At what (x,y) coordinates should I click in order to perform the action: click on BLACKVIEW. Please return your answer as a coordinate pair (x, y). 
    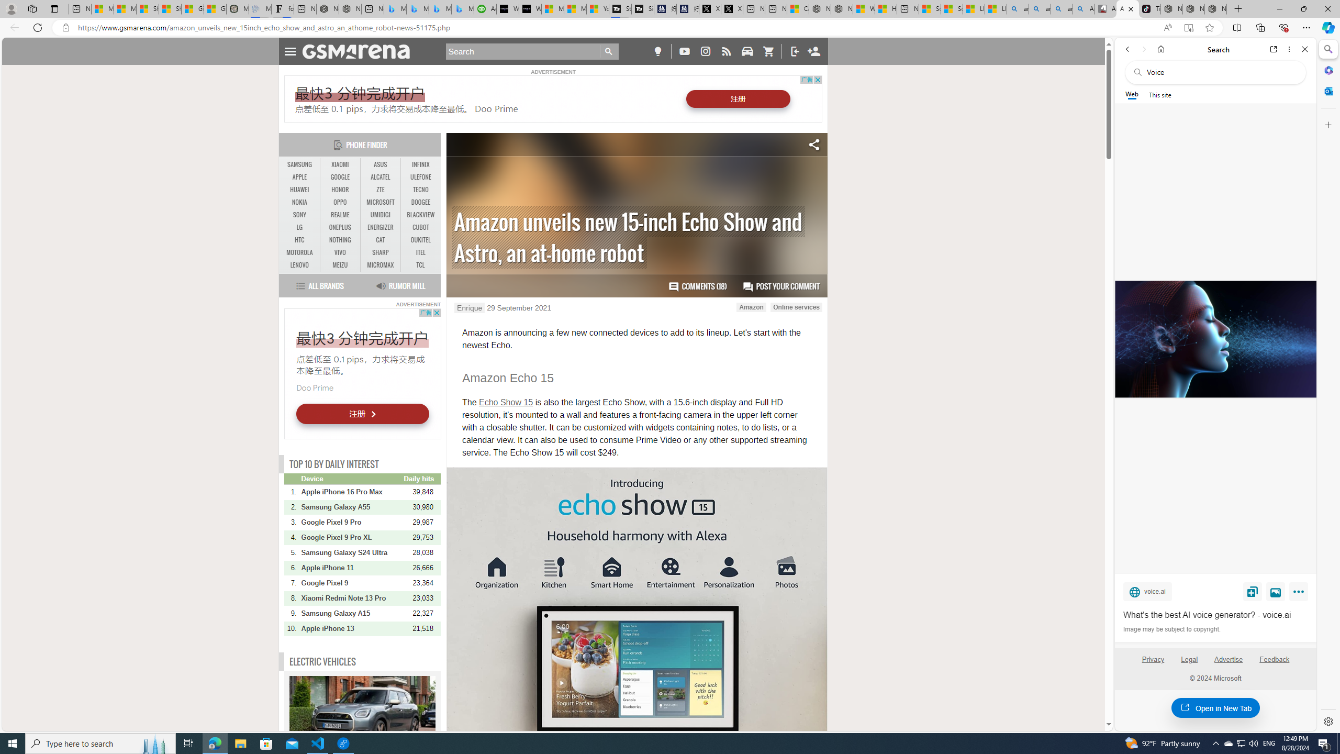
    Looking at the image, I should click on (421, 215).